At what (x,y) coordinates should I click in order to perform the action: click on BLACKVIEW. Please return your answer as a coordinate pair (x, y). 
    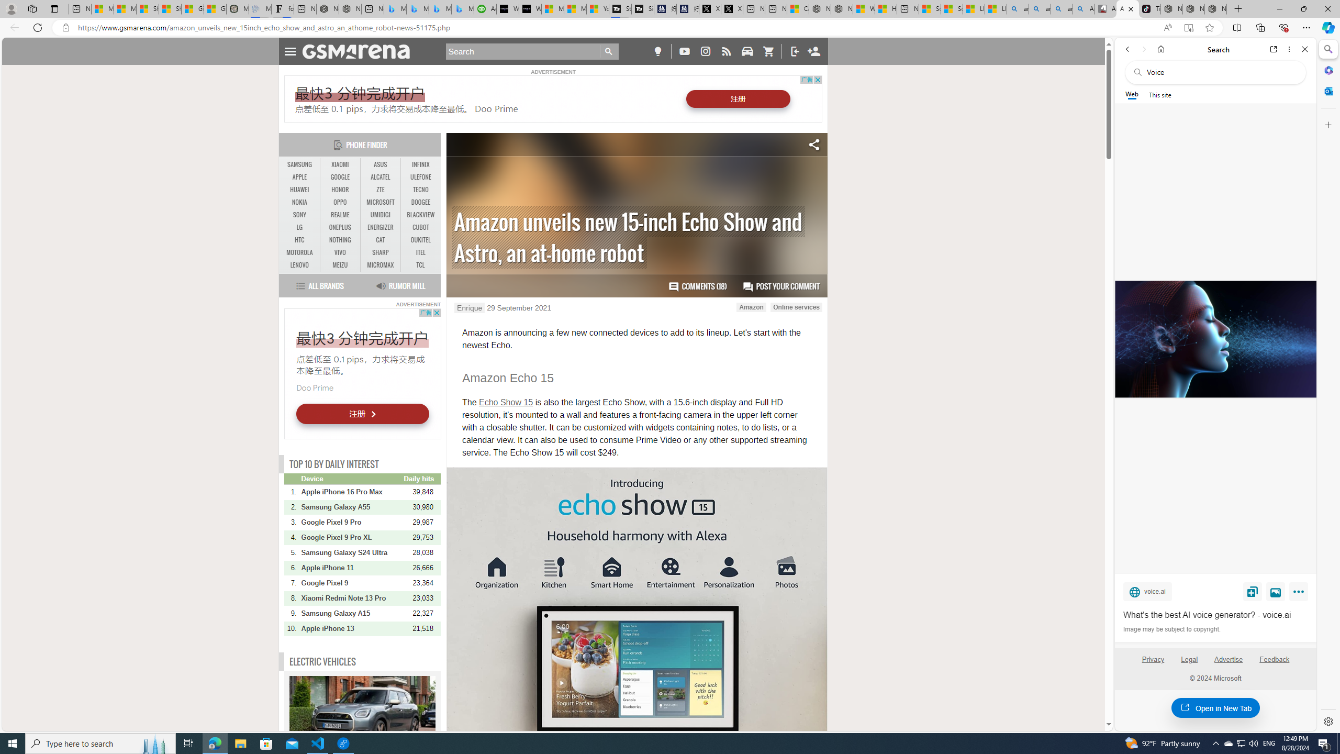
    Looking at the image, I should click on (421, 215).